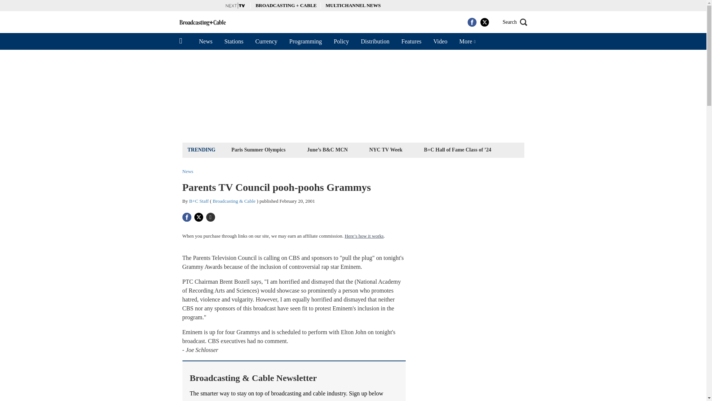 This screenshot has width=712, height=401. Describe the element at coordinates (375, 41) in the screenshot. I see `Distribution` at that location.